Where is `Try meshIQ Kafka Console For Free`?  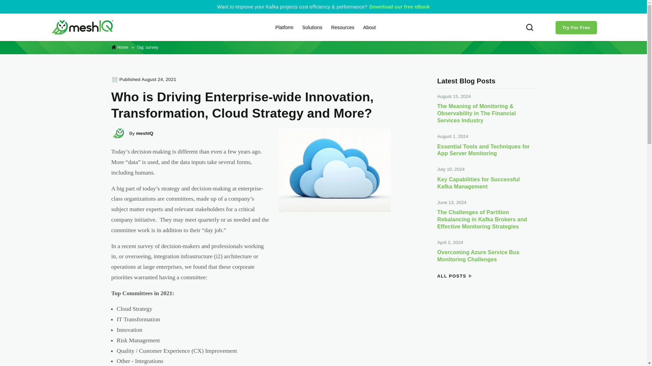 Try meshIQ Kafka Console For Free is located at coordinates (576, 27).